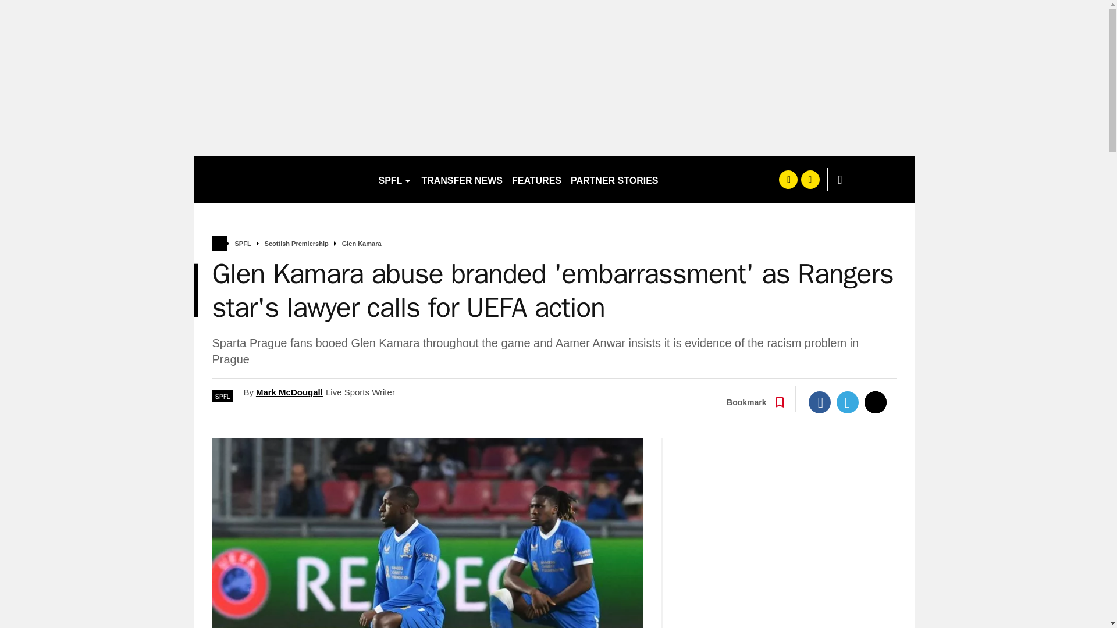  I want to click on TRANSFER NEWS, so click(462, 179).